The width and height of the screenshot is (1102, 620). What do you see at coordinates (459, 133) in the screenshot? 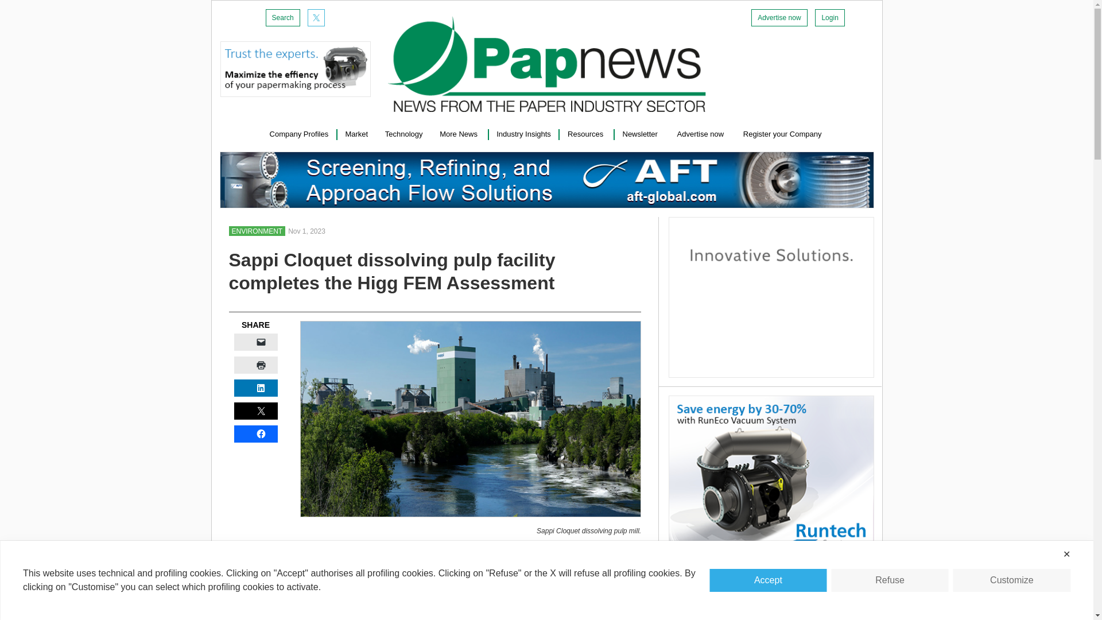
I see `More News` at bounding box center [459, 133].